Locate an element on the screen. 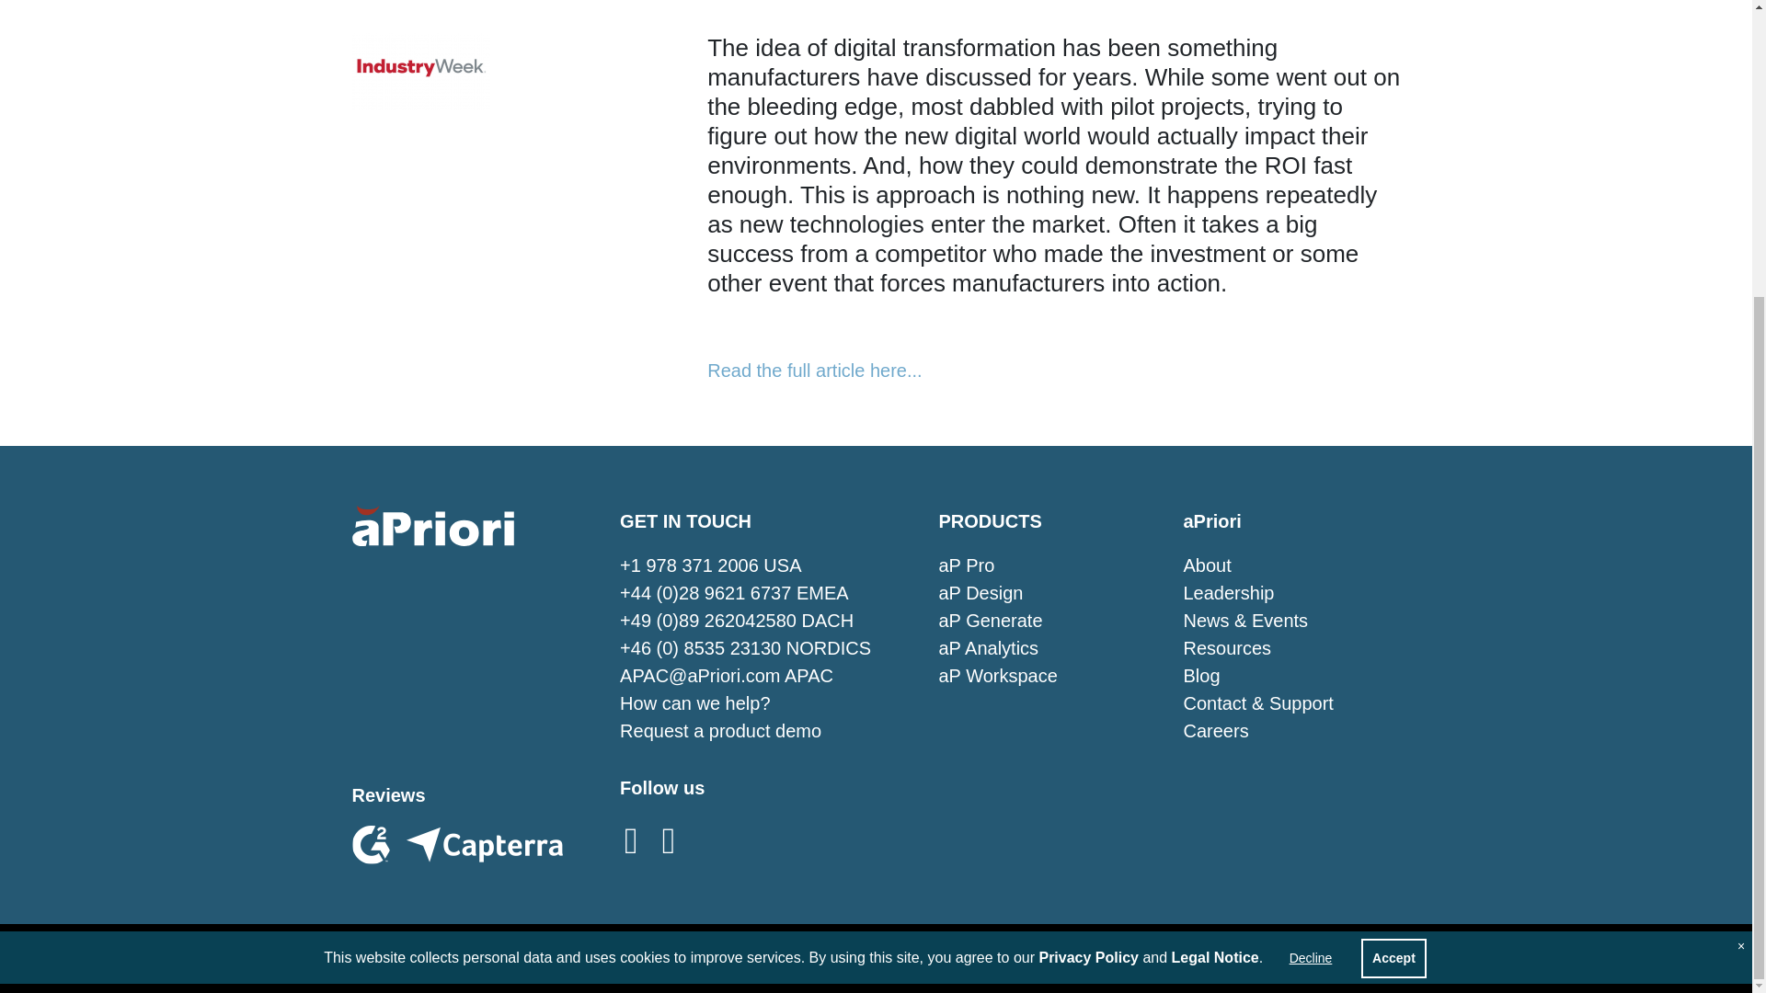 The width and height of the screenshot is (1766, 993). About is located at coordinates (1207, 565).